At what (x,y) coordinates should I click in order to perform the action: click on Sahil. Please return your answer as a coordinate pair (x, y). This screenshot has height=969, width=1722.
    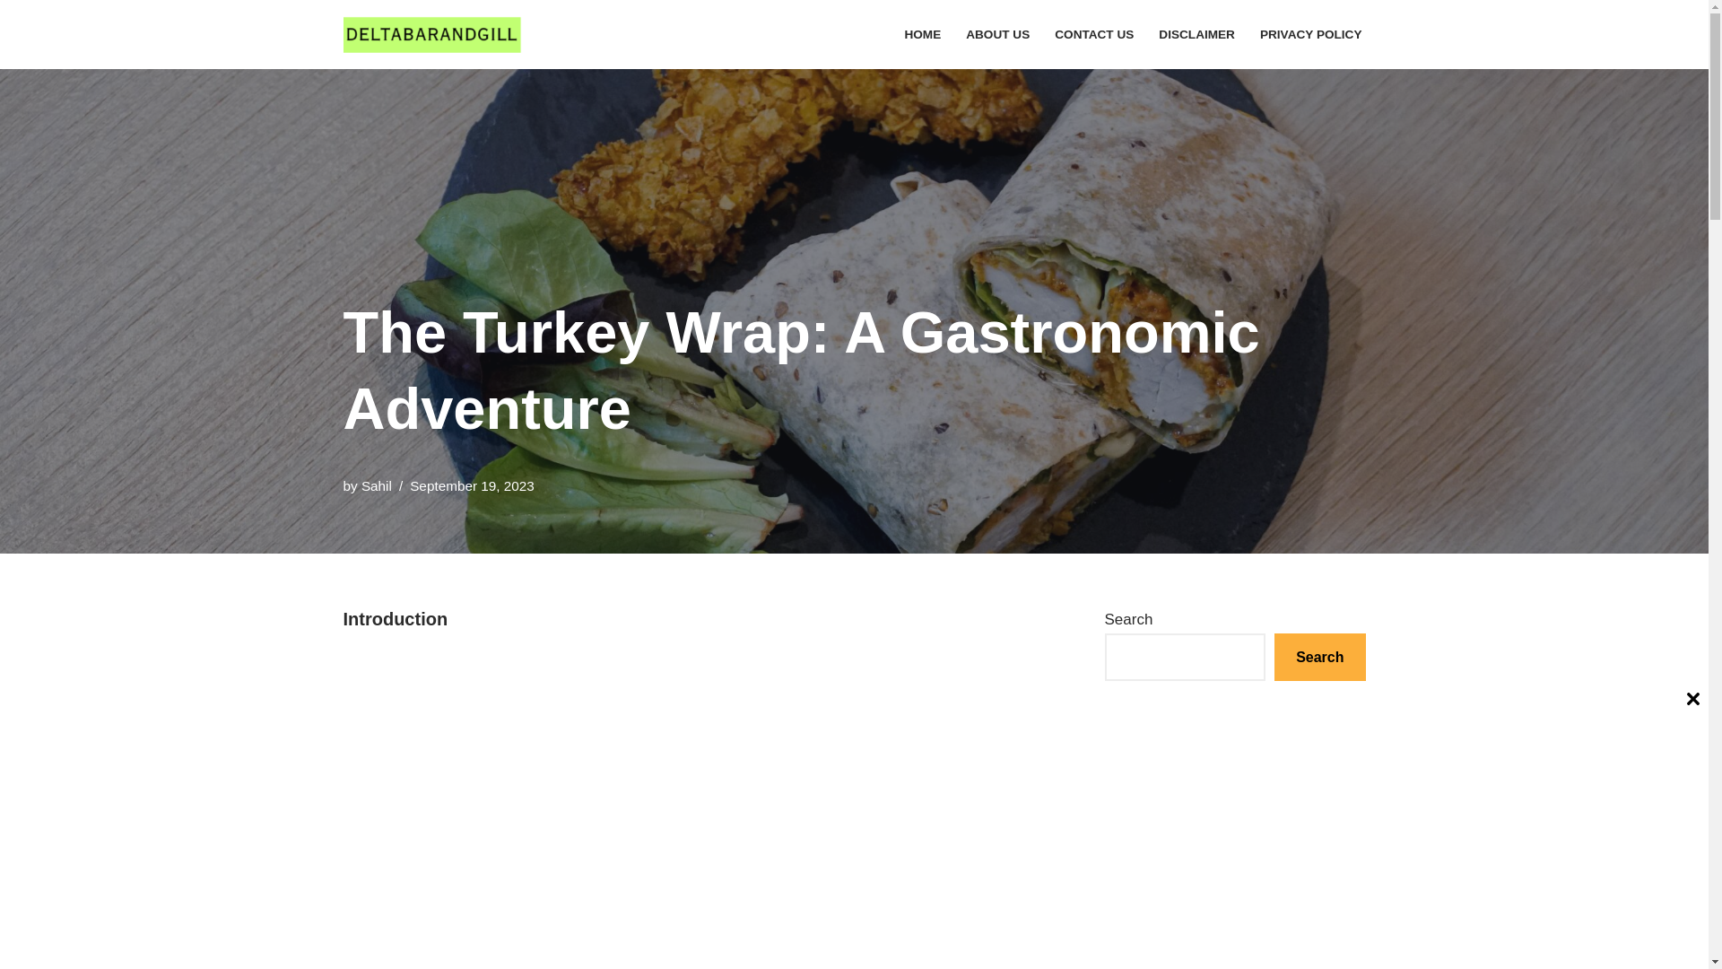
    Looking at the image, I should click on (377, 485).